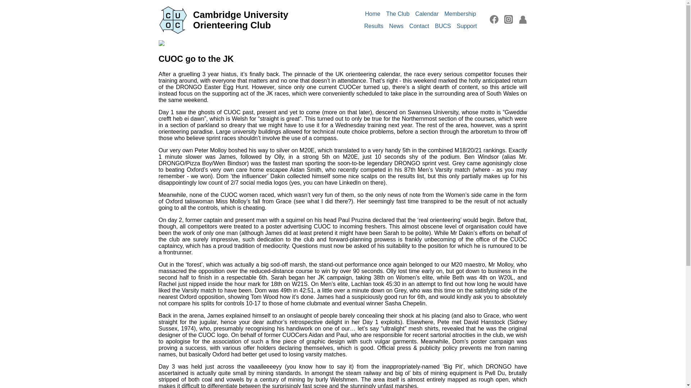  What do you see at coordinates (173, 20) in the screenshot?
I see `CUOC Logo` at bounding box center [173, 20].